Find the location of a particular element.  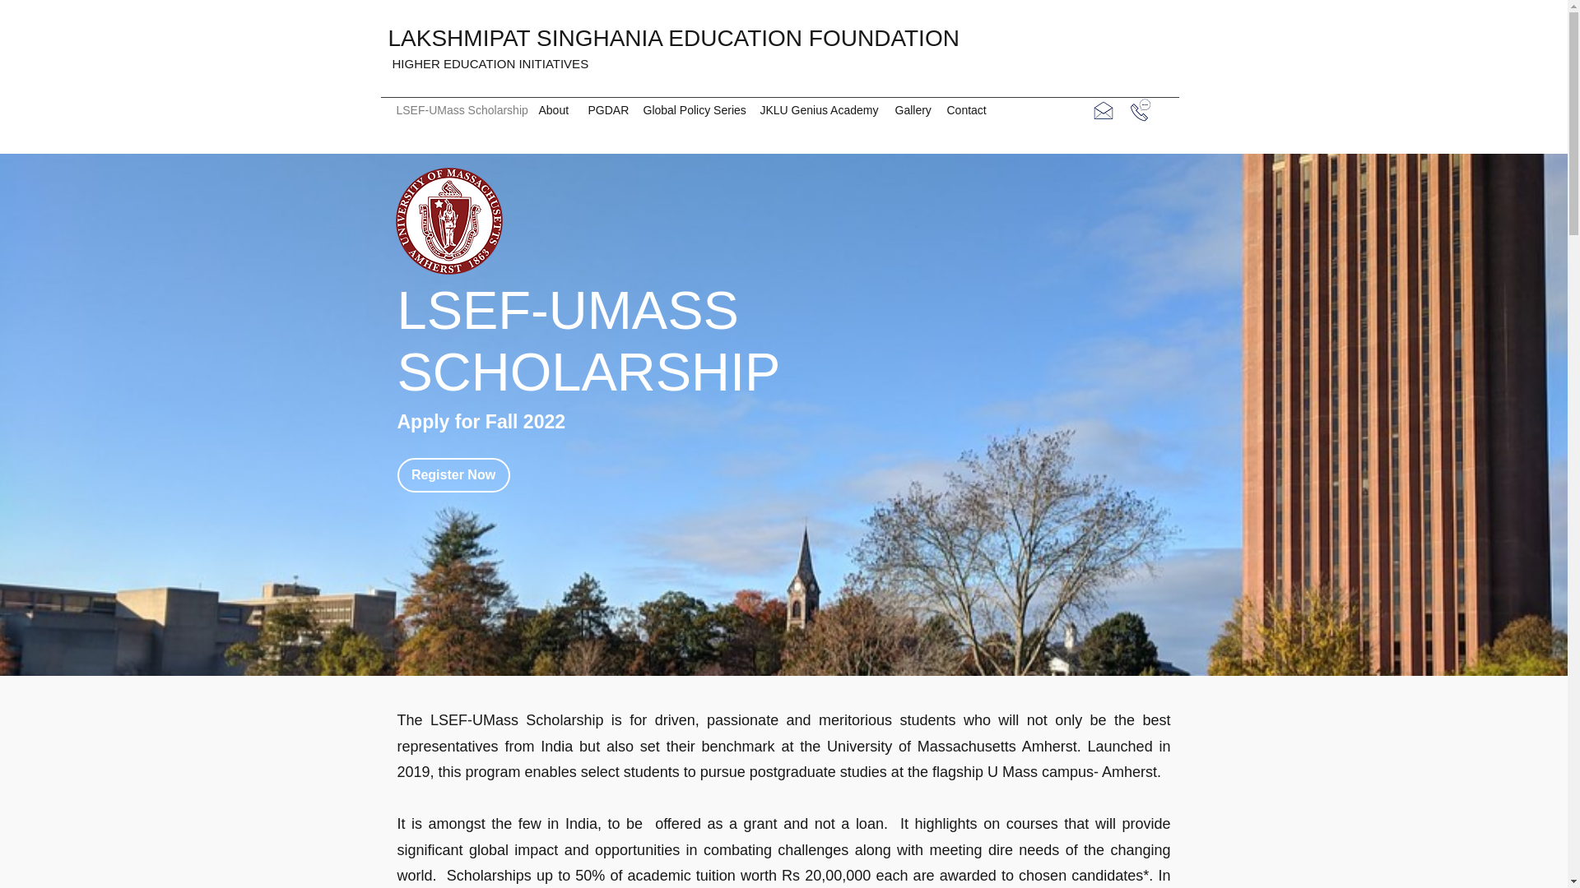

Contact is located at coordinates (966, 110).